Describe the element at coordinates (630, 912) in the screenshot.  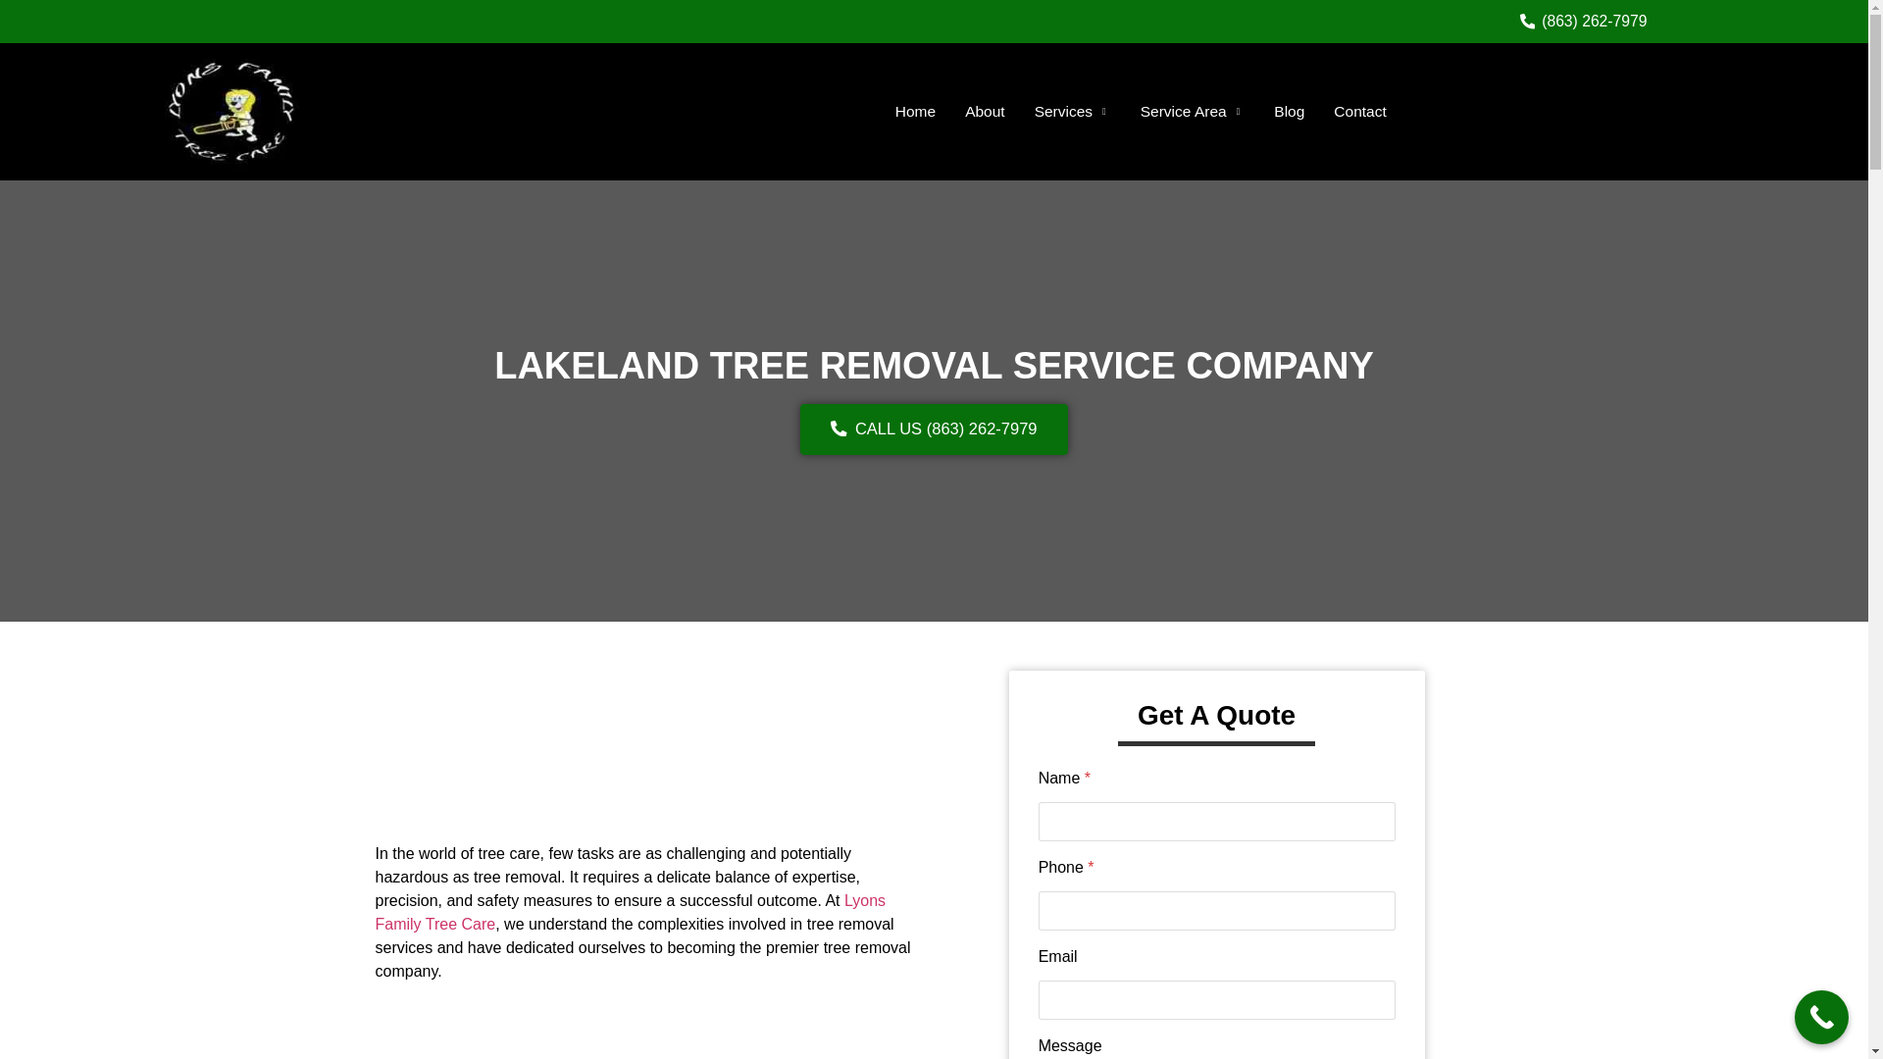
I see `Lyons Family Tree Care` at that location.